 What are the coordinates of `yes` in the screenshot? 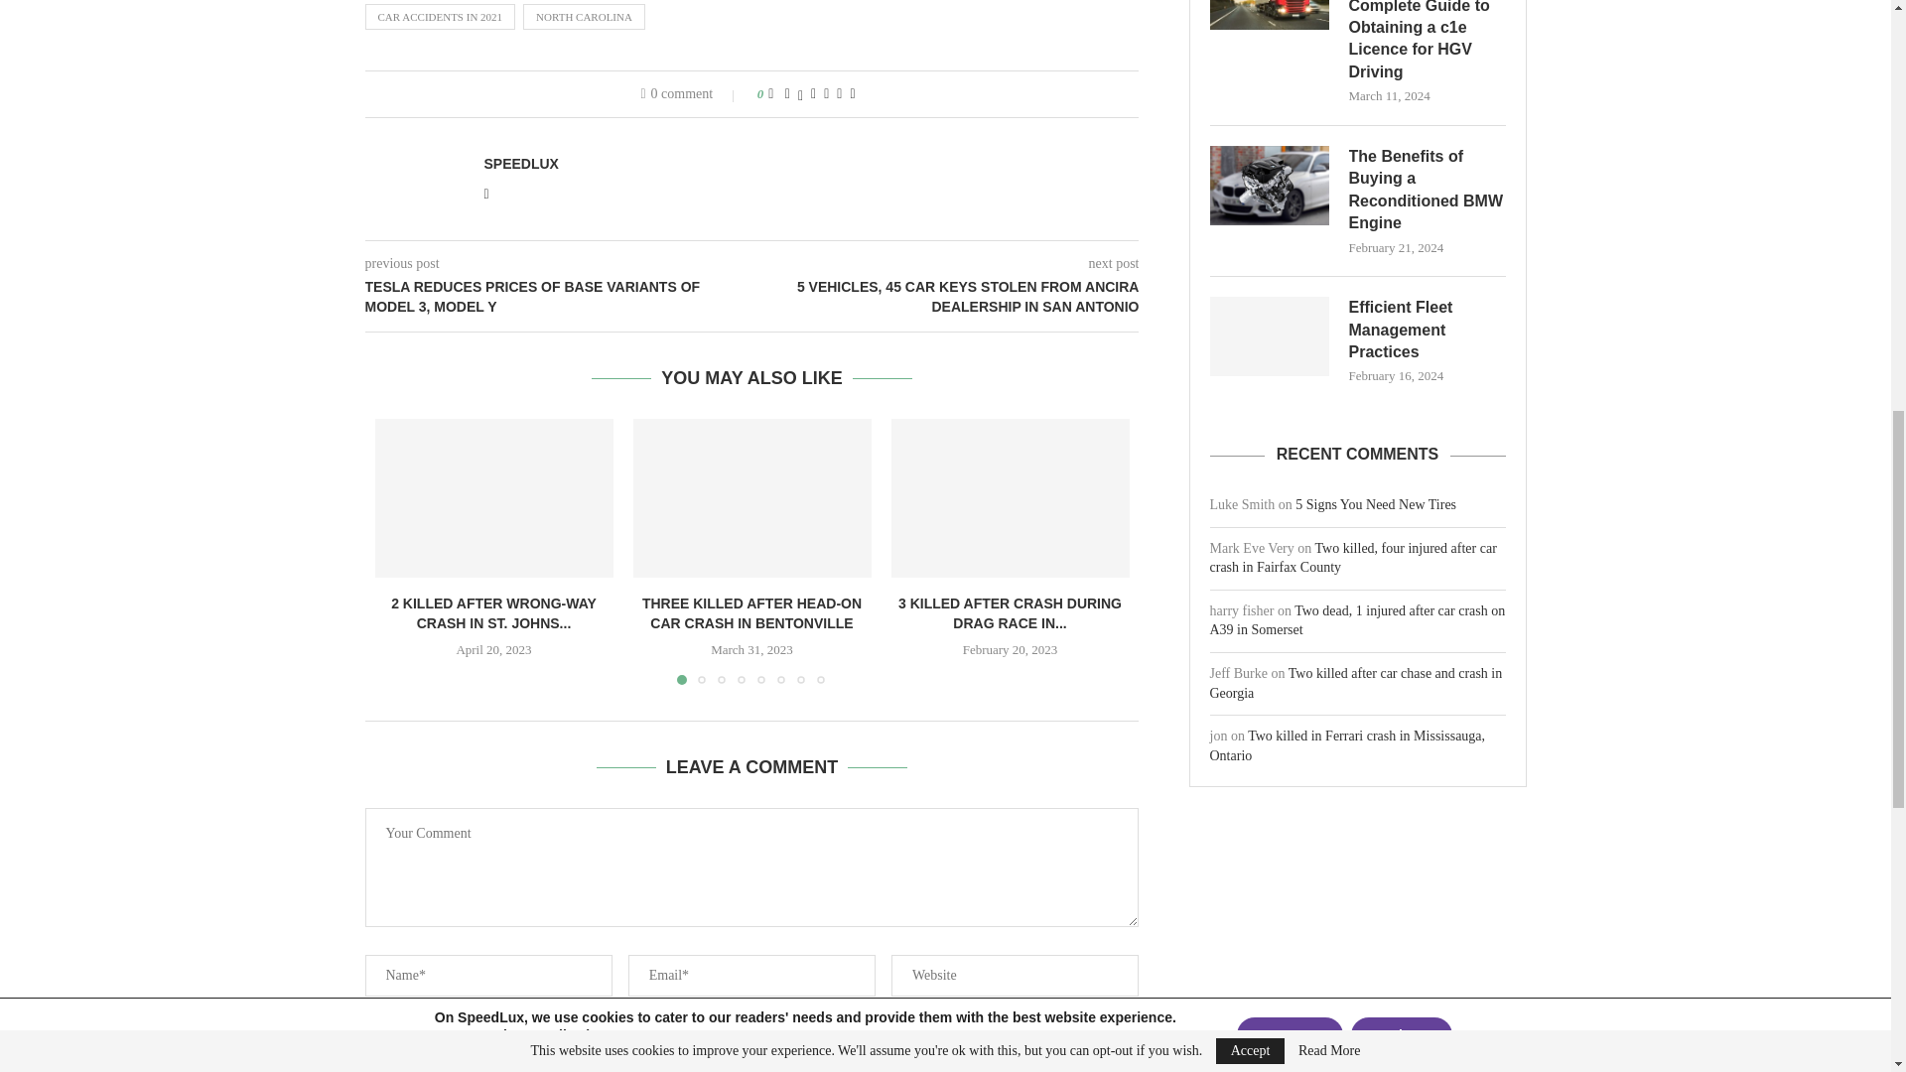 It's located at (371, 1032).